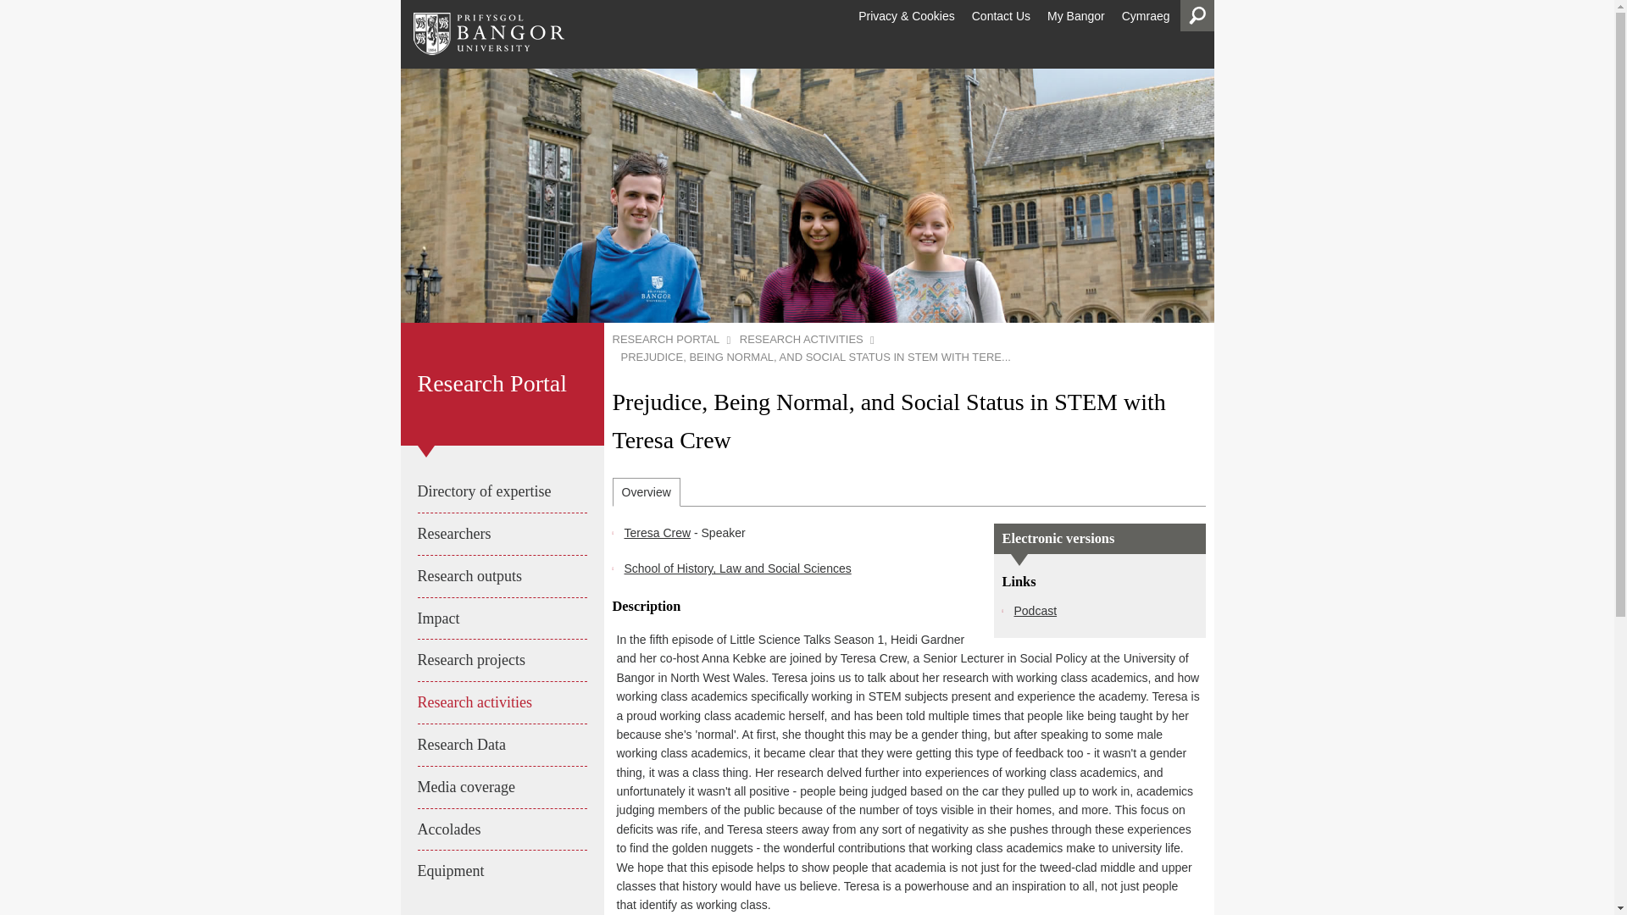 Image resolution: width=1627 pixels, height=915 pixels. Describe the element at coordinates (669, 339) in the screenshot. I see `RESEARCH PORTAL` at that location.